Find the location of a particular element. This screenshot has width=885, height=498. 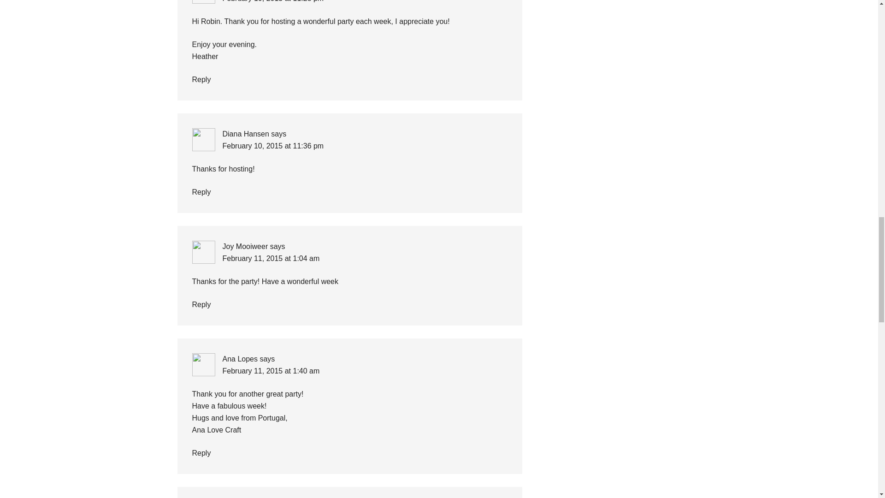

February 11, 2015 at 1:04 am is located at coordinates (271, 258).